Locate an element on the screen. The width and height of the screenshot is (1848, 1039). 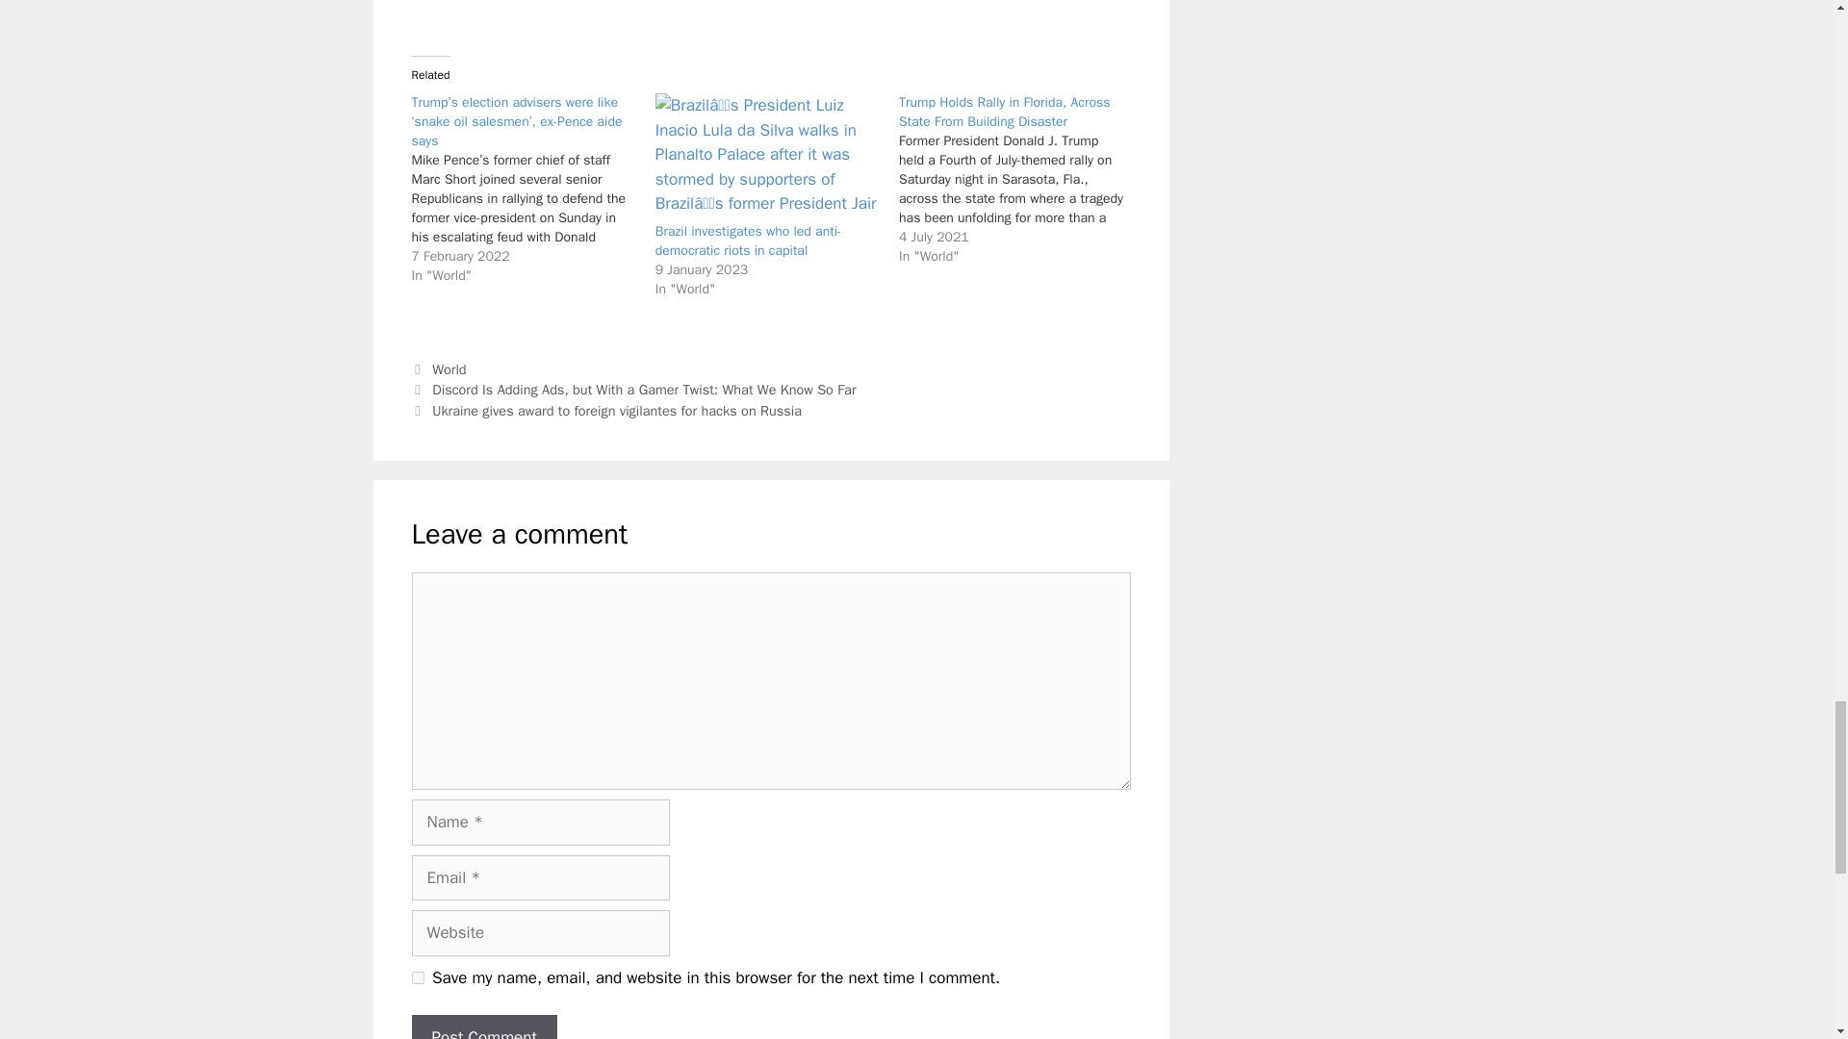
Post Comment is located at coordinates (485, 1027).